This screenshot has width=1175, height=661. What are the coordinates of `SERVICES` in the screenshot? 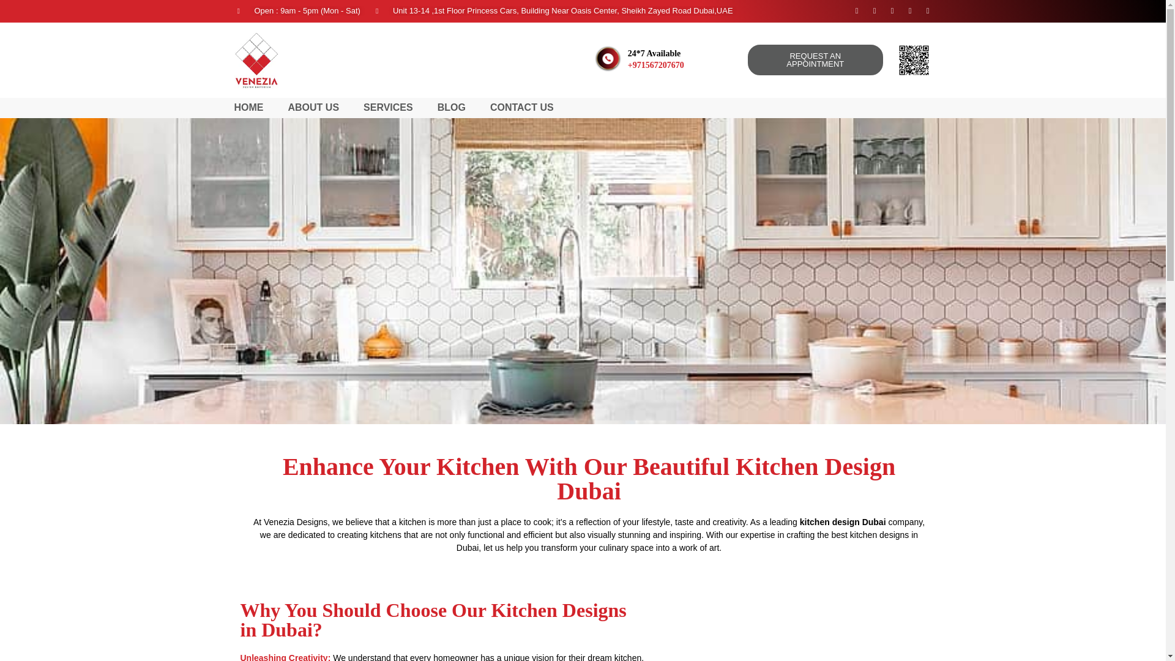 It's located at (388, 108).